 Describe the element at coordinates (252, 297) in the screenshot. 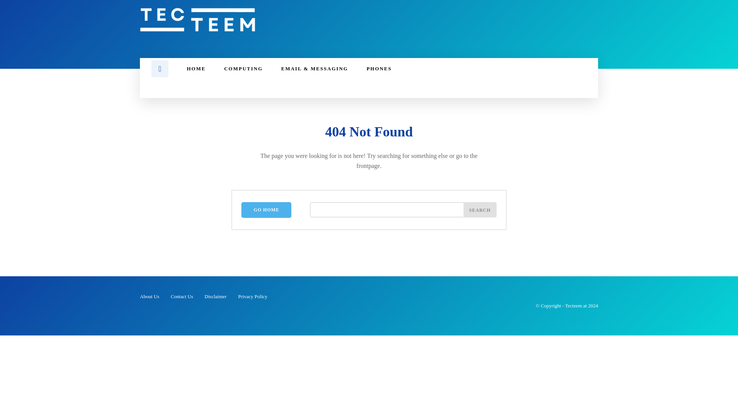

I see `Privacy Policy` at that location.